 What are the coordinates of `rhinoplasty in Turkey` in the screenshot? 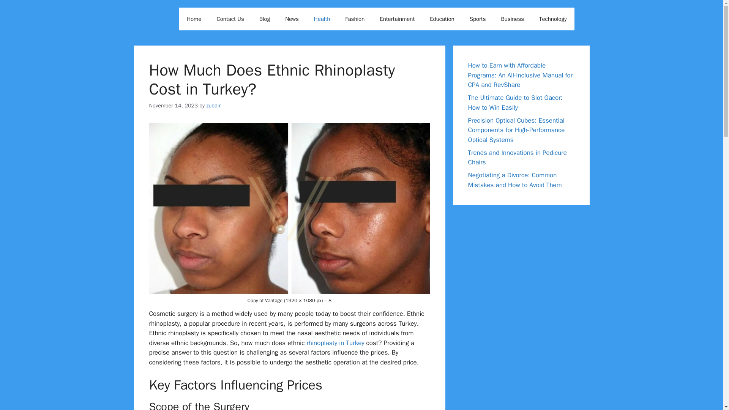 It's located at (334, 343).